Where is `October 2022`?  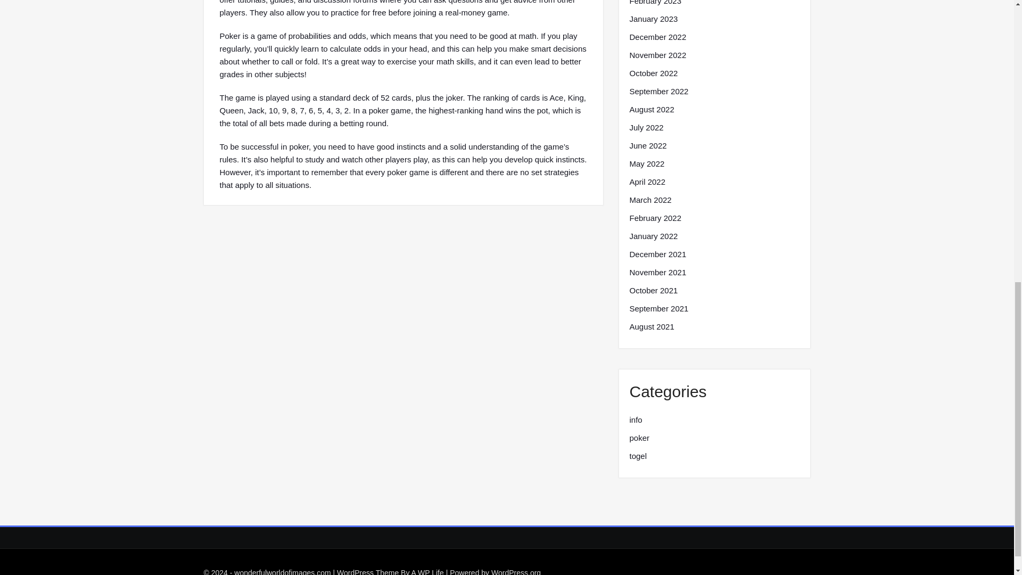 October 2022 is located at coordinates (653, 73).